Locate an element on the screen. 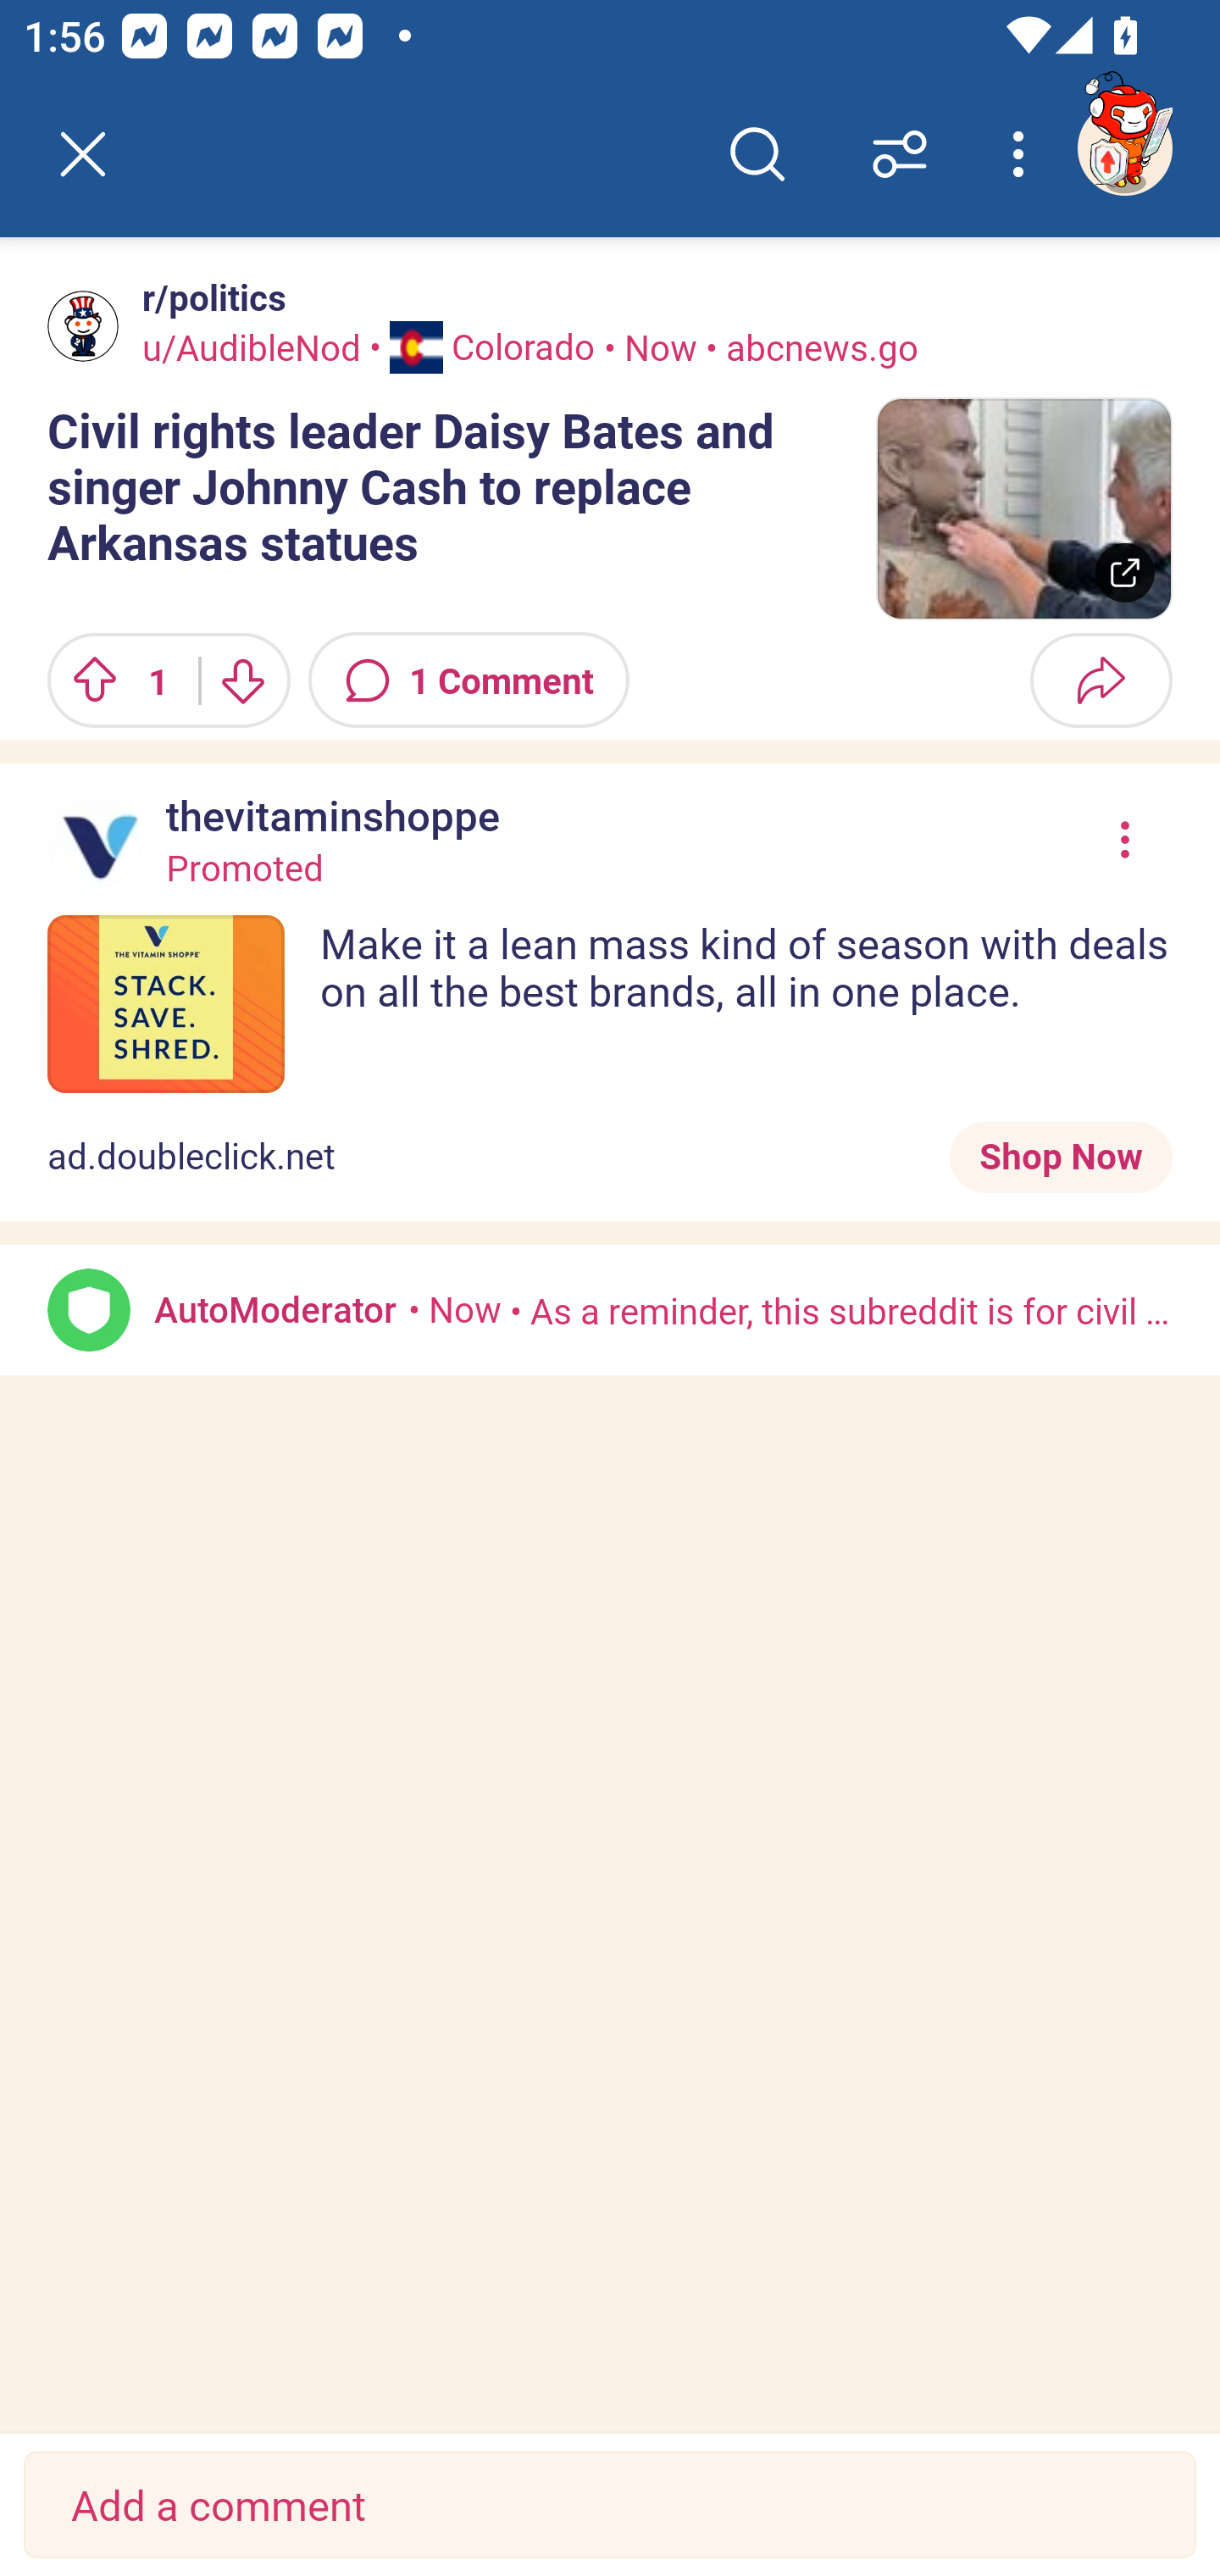   • abcnews.go is located at coordinates (808, 346).